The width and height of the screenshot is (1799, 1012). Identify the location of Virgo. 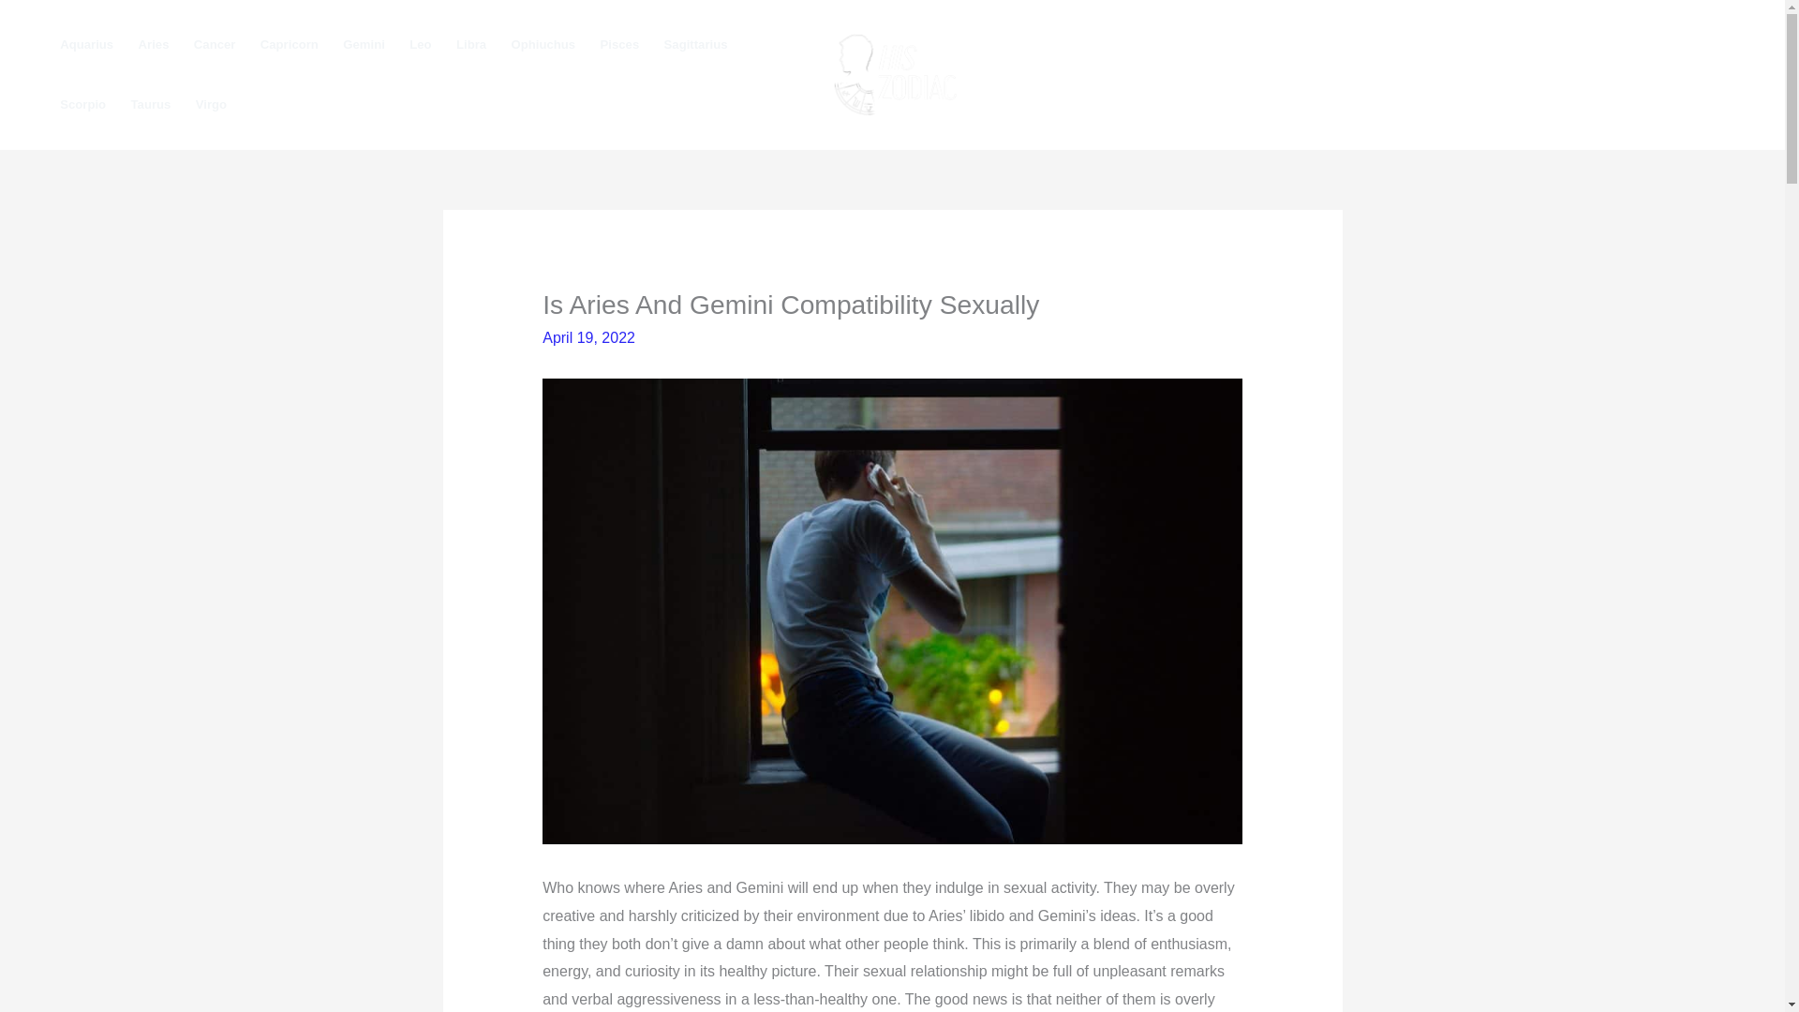
(211, 104).